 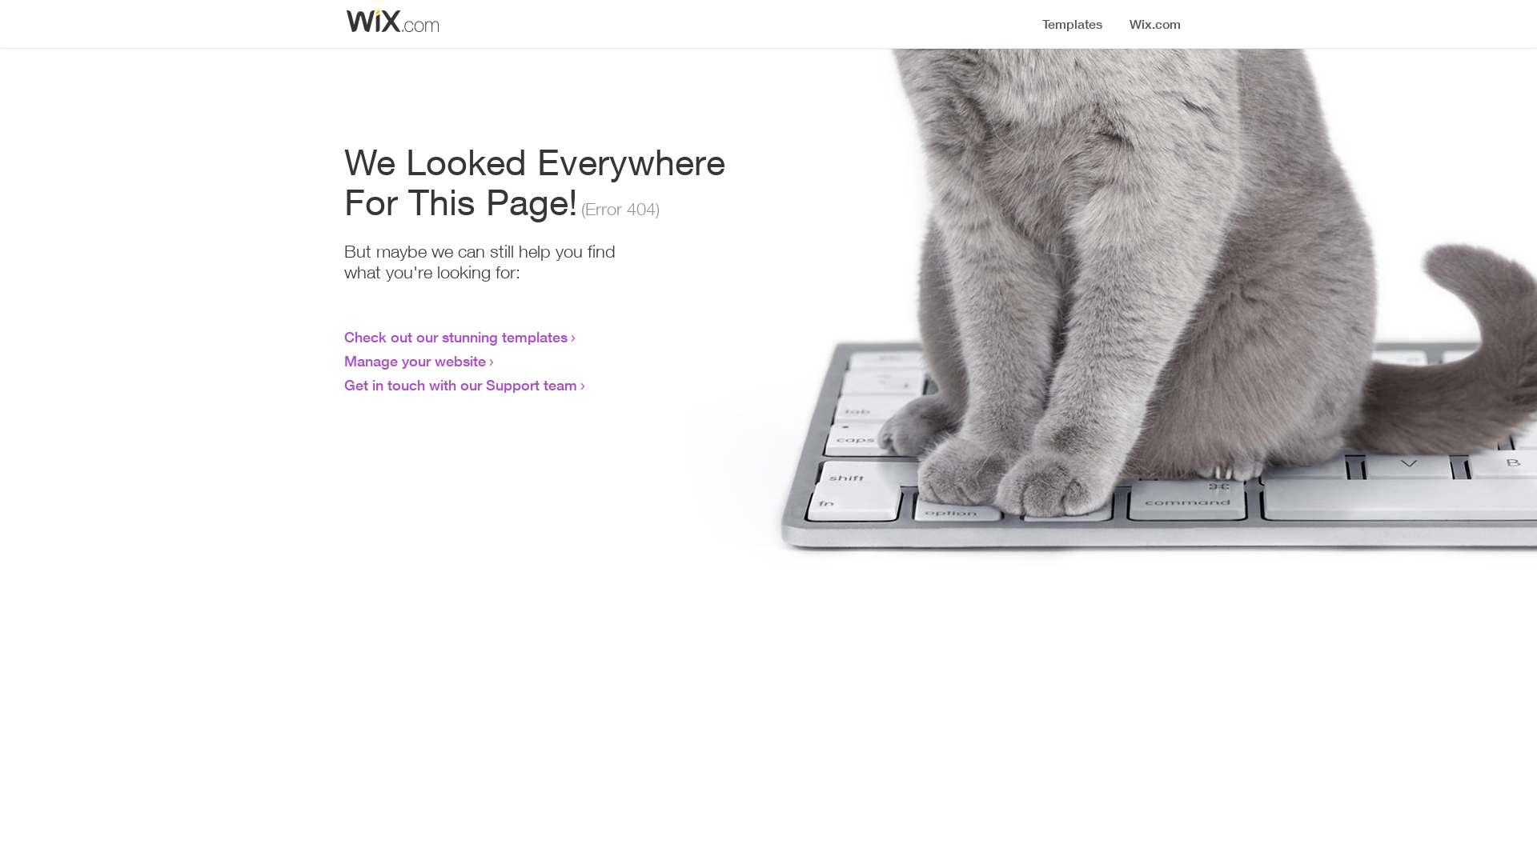 I want to click on Manage your website, so click(x=415, y=361).